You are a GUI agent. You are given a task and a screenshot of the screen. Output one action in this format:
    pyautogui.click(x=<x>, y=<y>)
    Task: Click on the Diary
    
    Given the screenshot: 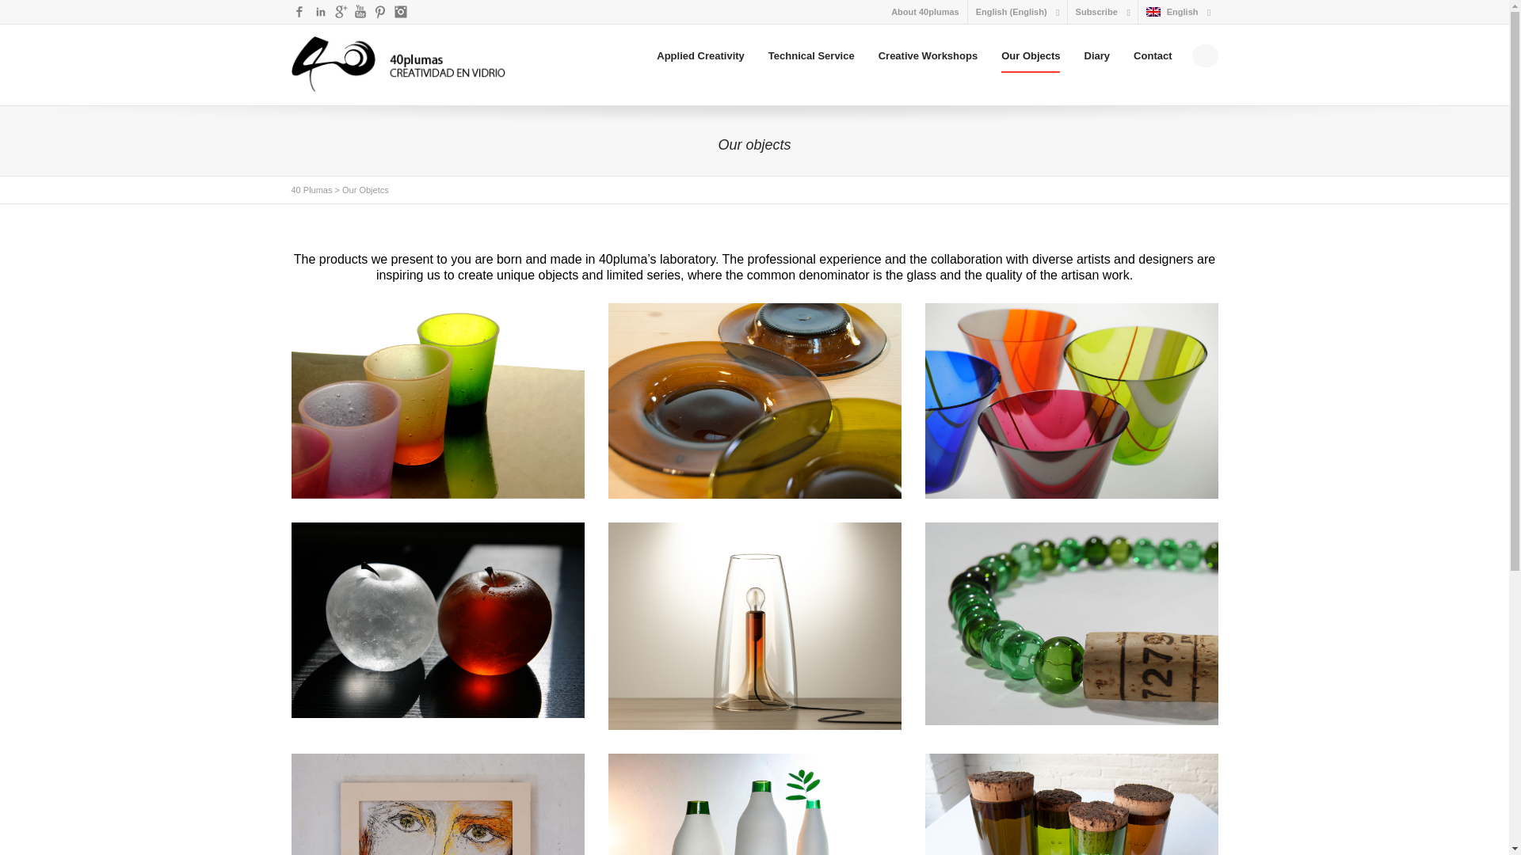 What is the action you would take?
    pyautogui.click(x=1098, y=56)
    